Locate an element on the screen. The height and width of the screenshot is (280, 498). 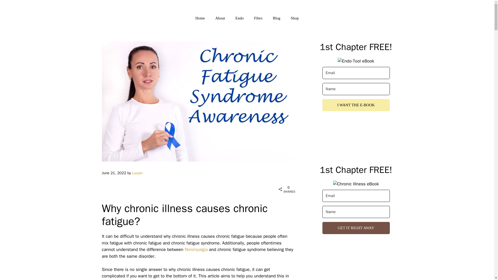
About is located at coordinates (220, 18).